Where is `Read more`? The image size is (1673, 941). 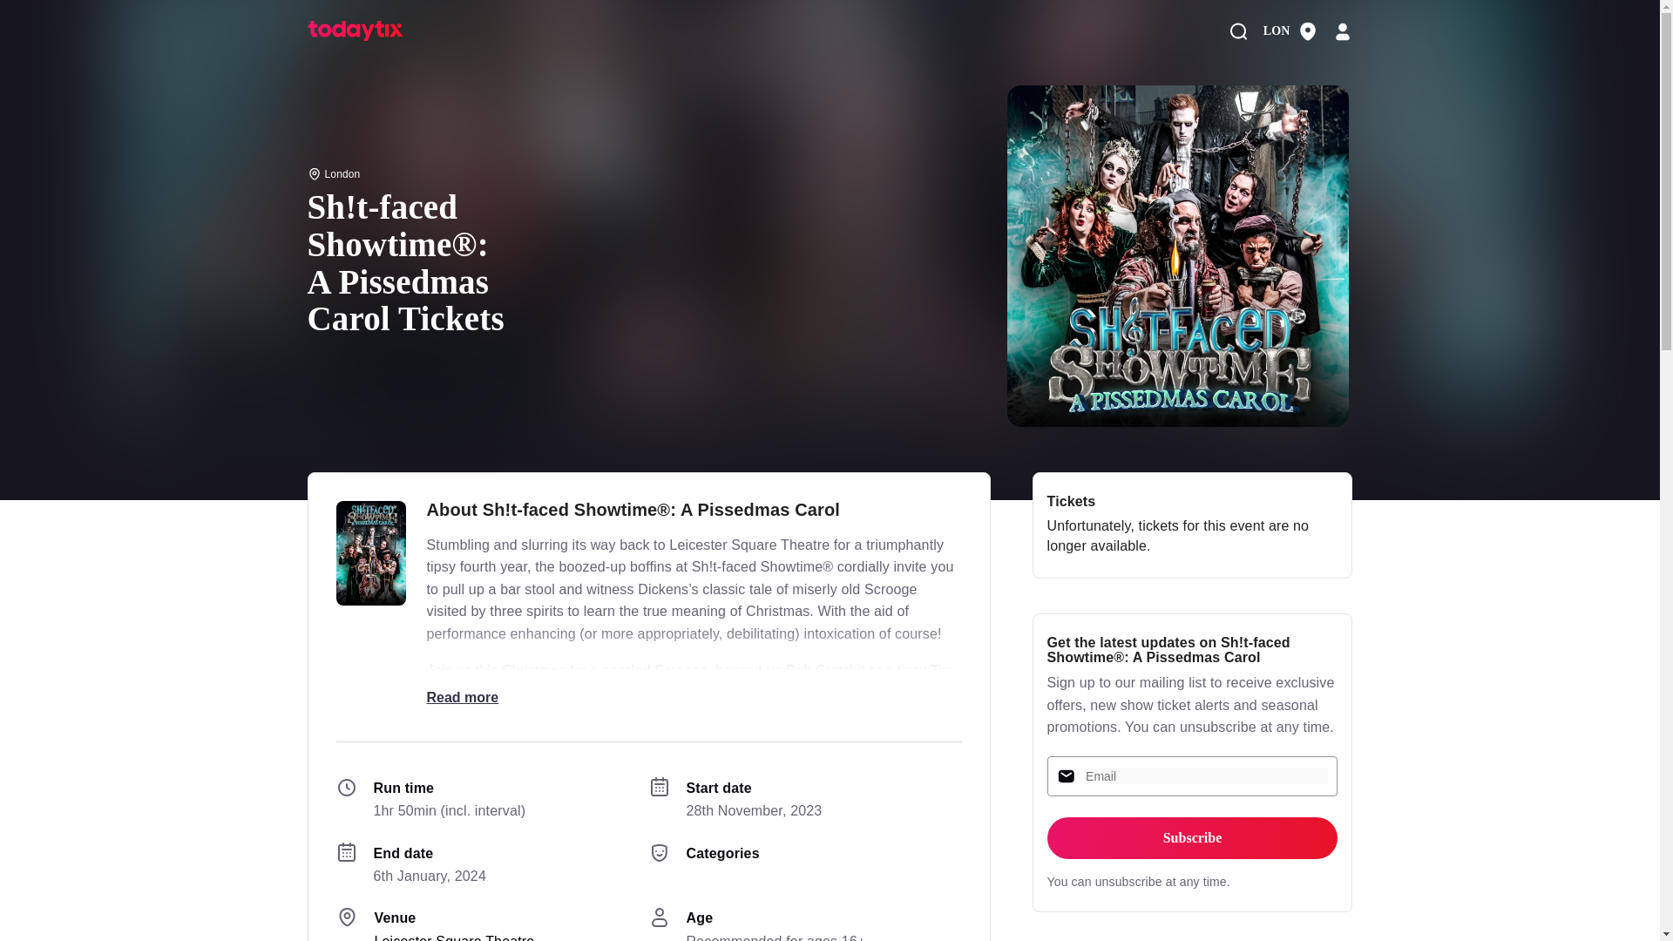 Read more is located at coordinates (462, 697).